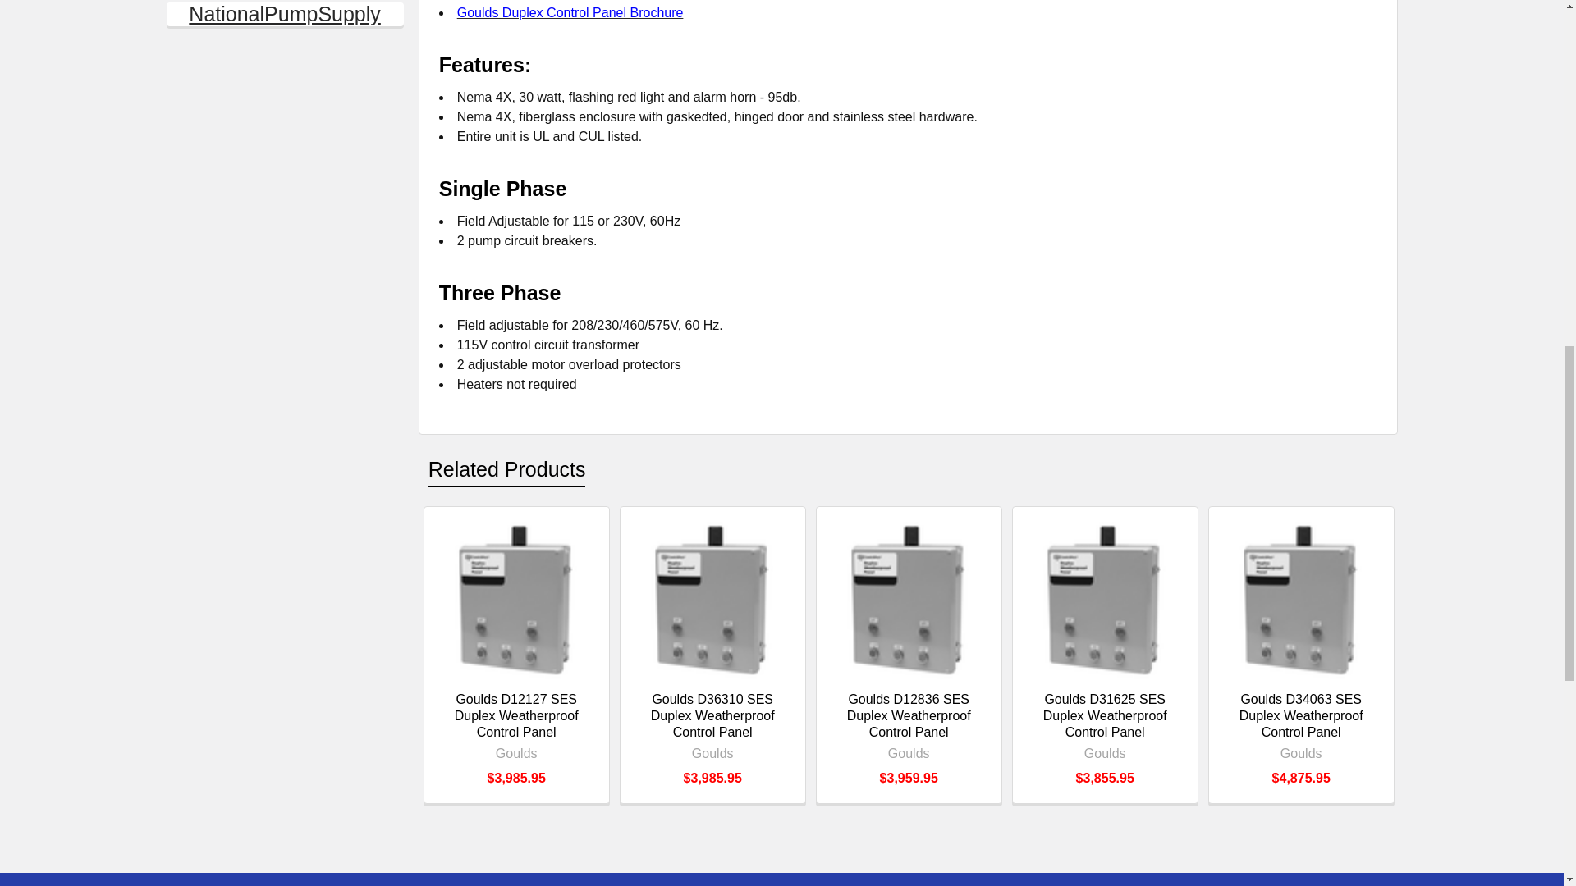 This screenshot has width=1576, height=886. Describe the element at coordinates (516, 599) in the screenshot. I see `Goulds D12127 SES Duplex Weatherproof Control Panel` at that location.